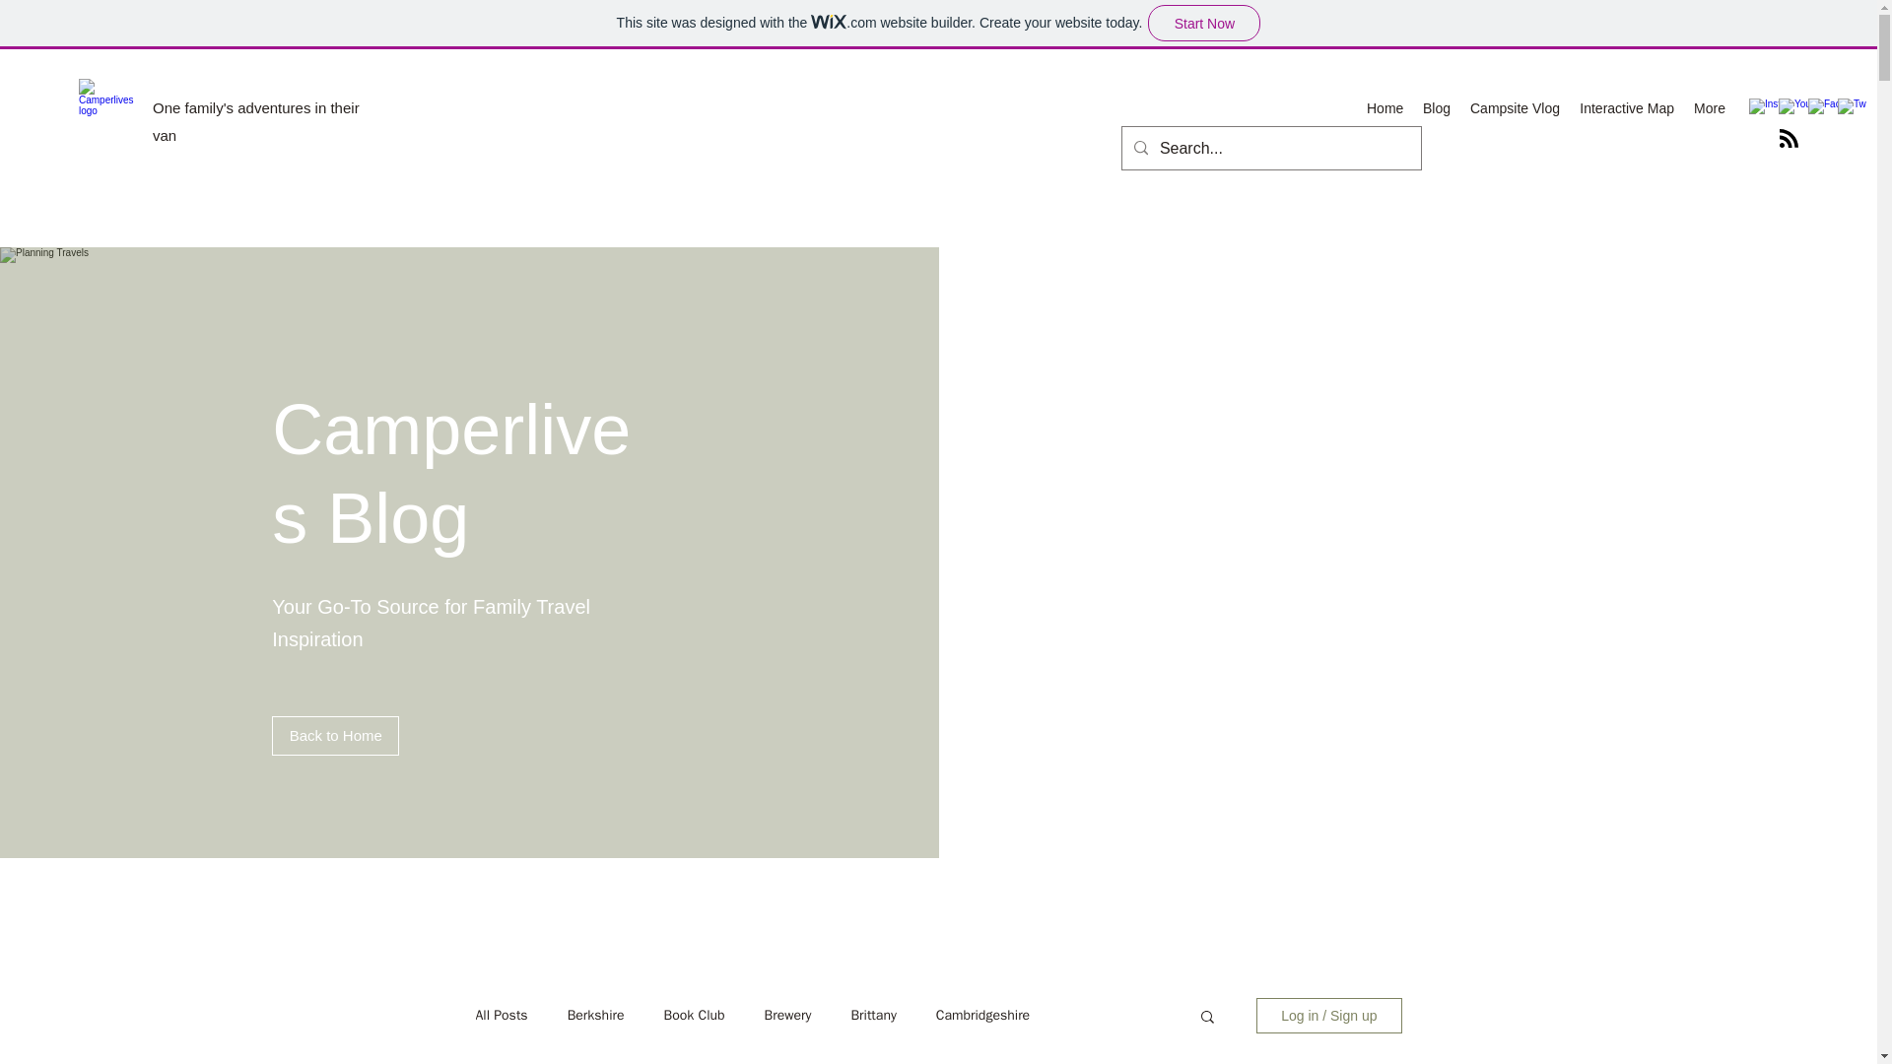  What do you see at coordinates (595, 1015) in the screenshot?
I see `Berkshire` at bounding box center [595, 1015].